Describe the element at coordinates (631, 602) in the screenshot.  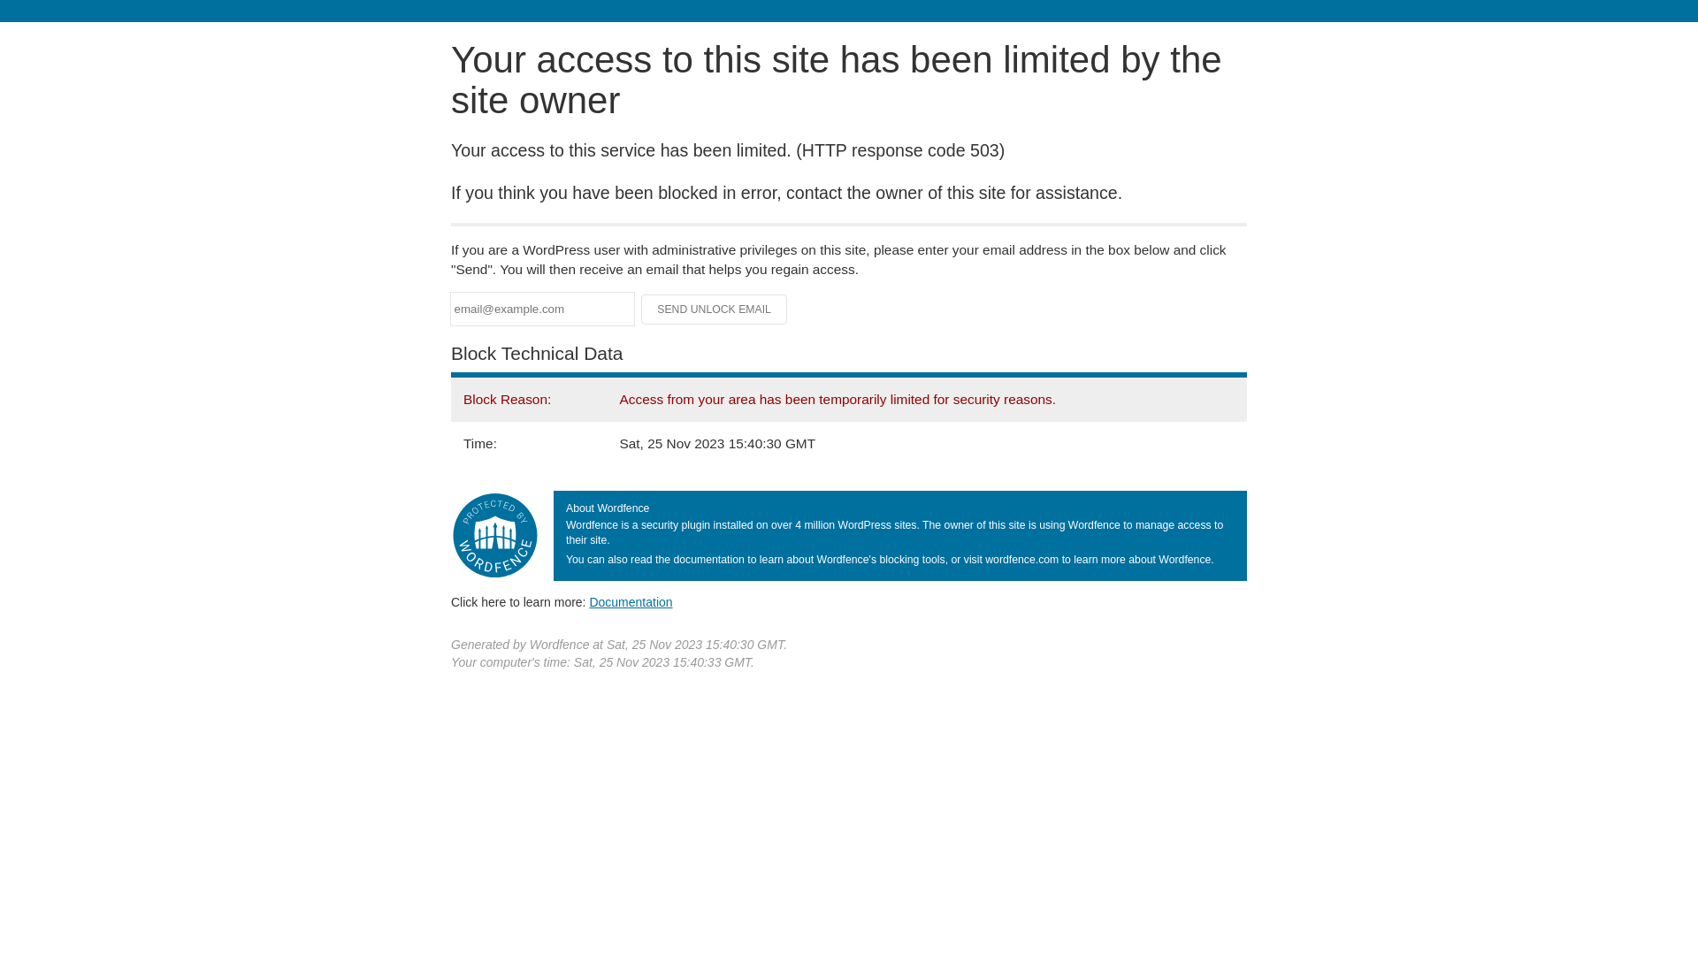
I see `Documentation` at that location.